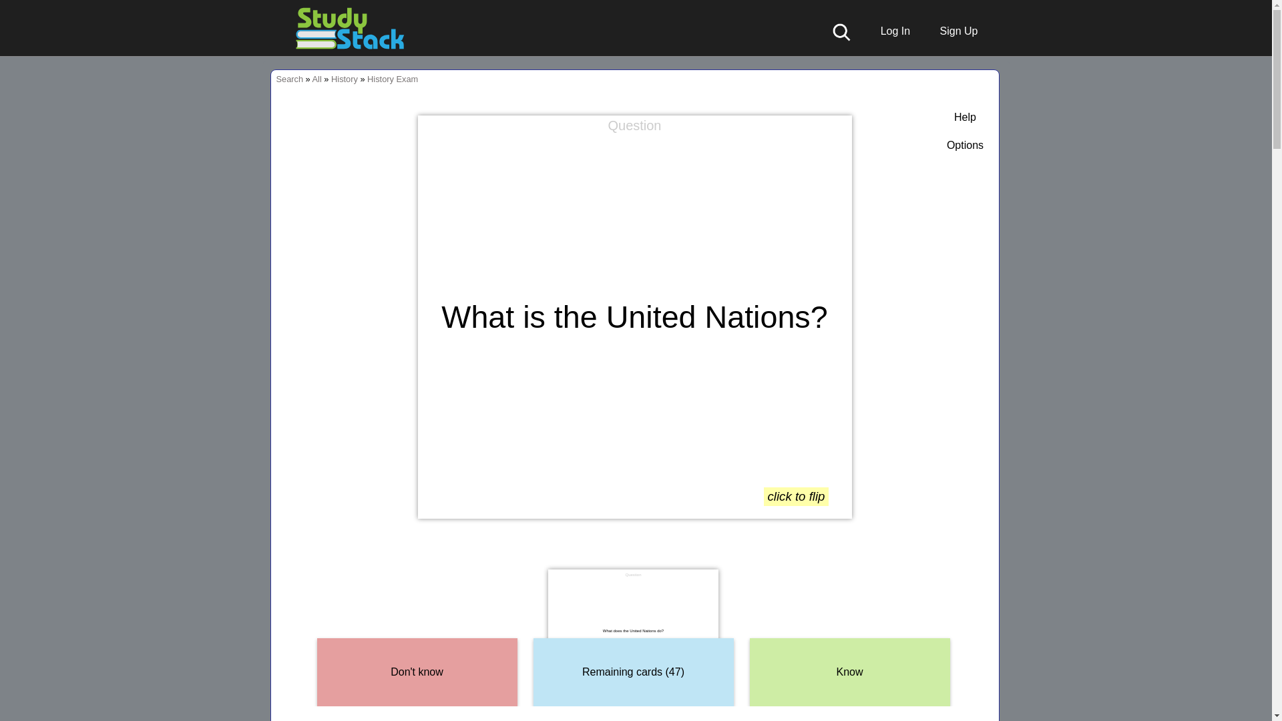 This screenshot has width=1282, height=721. Describe the element at coordinates (290, 79) in the screenshot. I see `Search` at that location.